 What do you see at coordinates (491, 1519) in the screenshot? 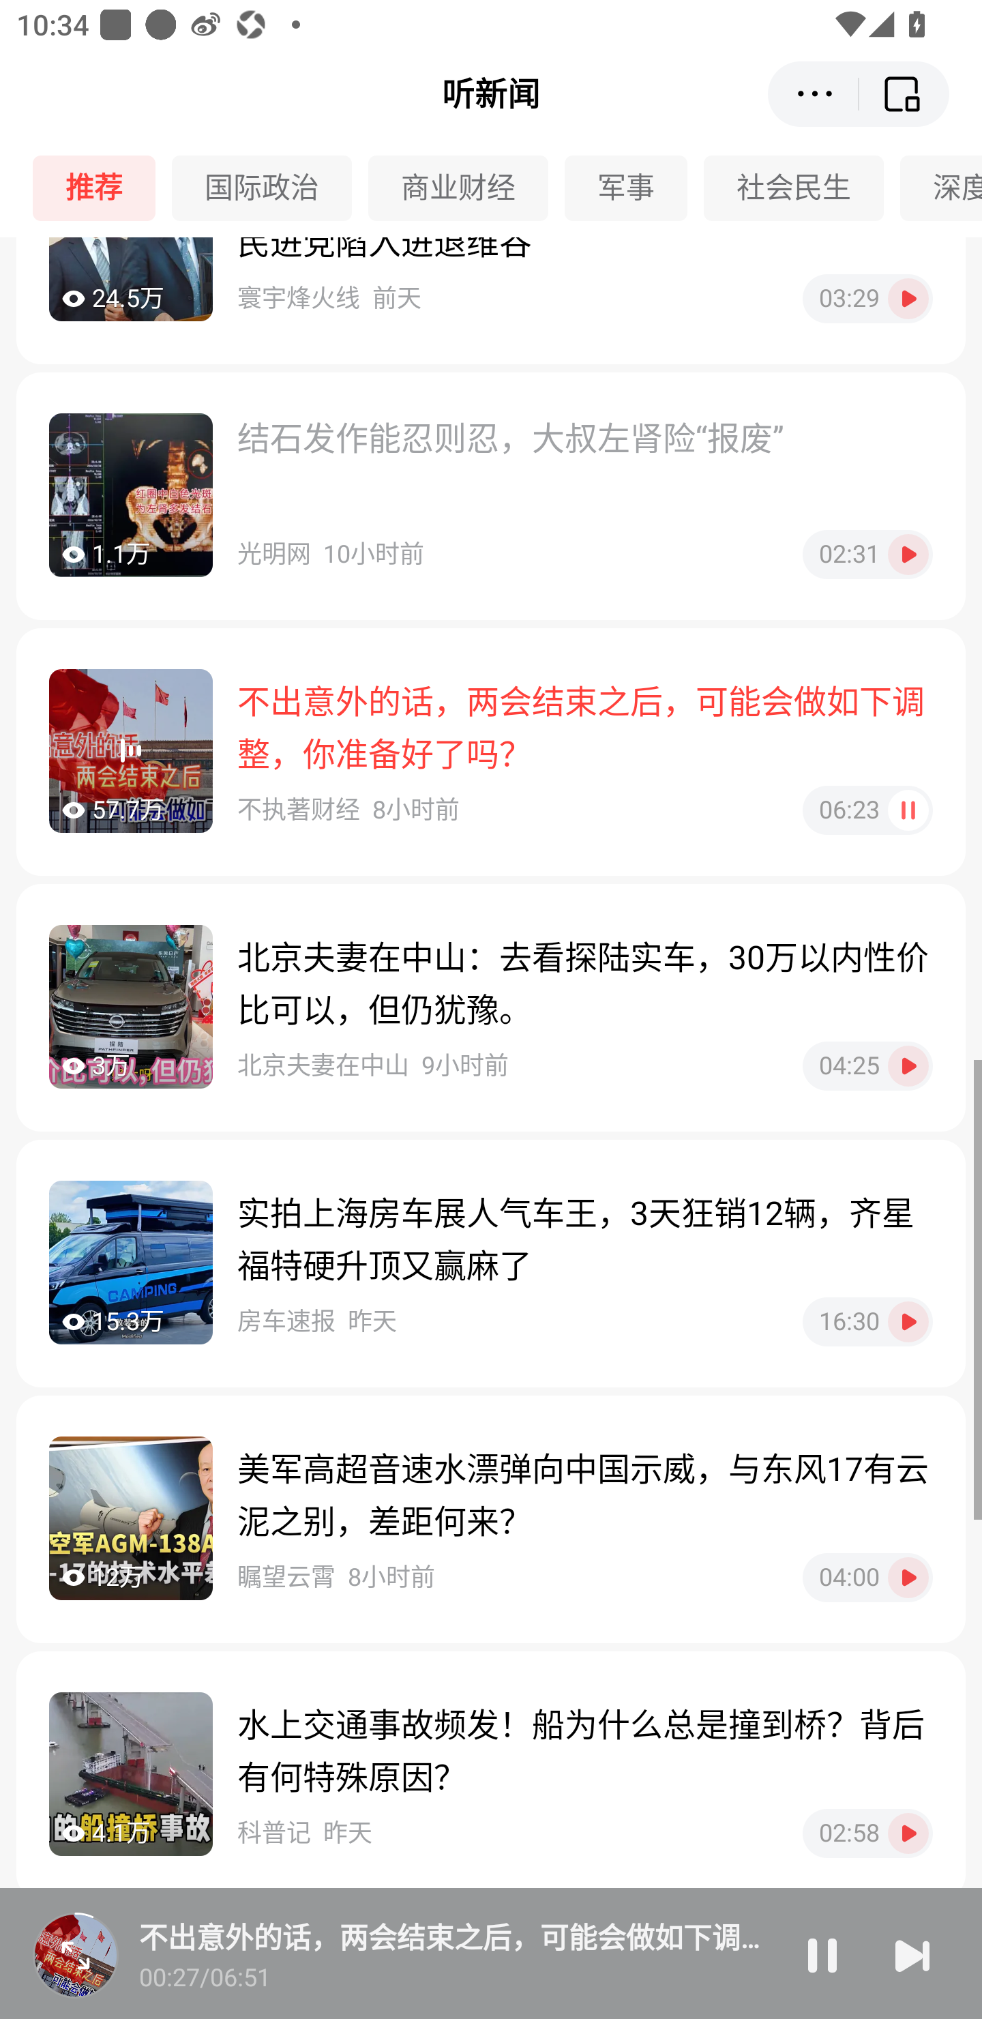
I see `12万 美军高超音速水漂弹向中国示威，与东风17有云泥之别，差距何来？ 瞩望云霄8小时前 04:00` at bounding box center [491, 1519].